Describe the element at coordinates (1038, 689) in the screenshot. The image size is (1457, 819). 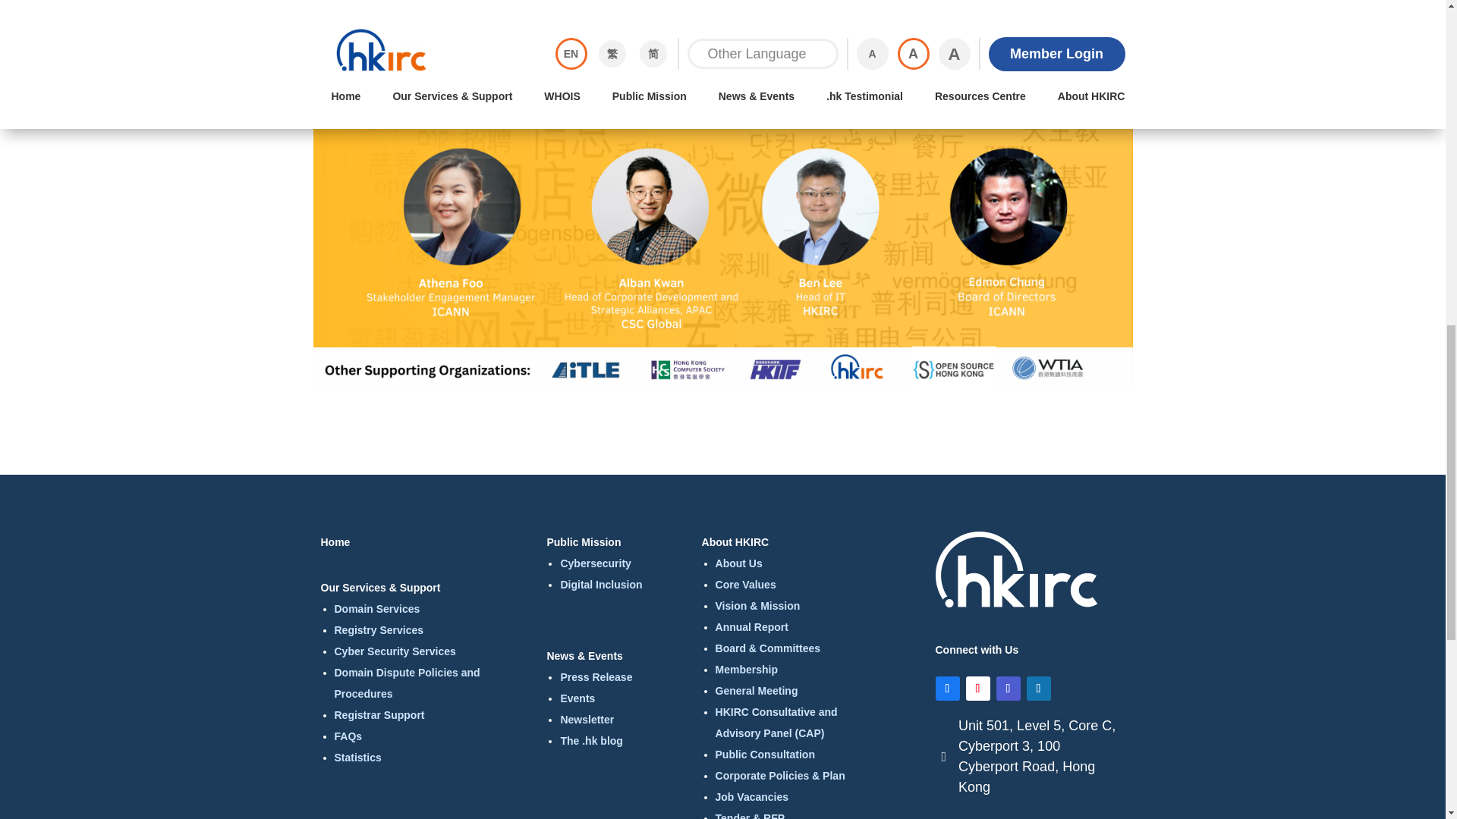
I see `Follow on LinkedIn` at that location.